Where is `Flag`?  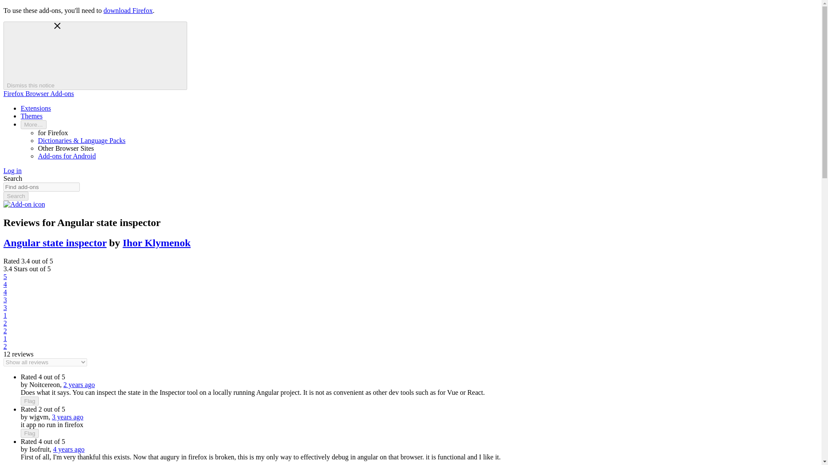
Flag is located at coordinates (30, 433).